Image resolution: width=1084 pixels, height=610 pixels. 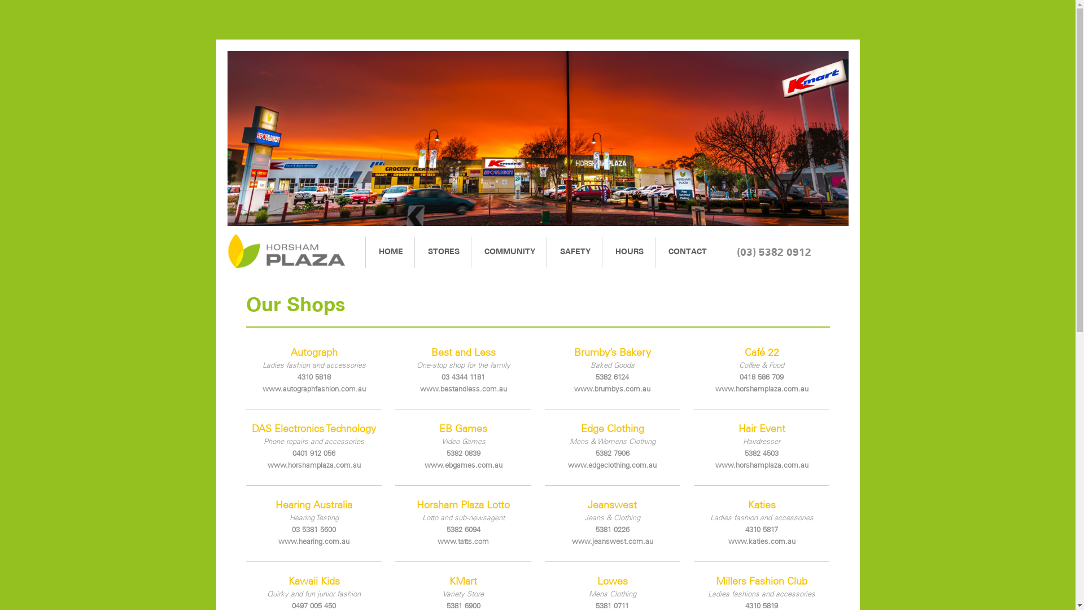 What do you see at coordinates (762, 506) in the screenshot?
I see `Katies` at bounding box center [762, 506].